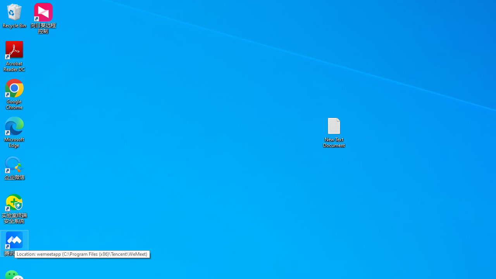 Image resolution: width=496 pixels, height=279 pixels. Describe the element at coordinates (14, 132) in the screenshot. I see `Microsoft Edge` at that location.